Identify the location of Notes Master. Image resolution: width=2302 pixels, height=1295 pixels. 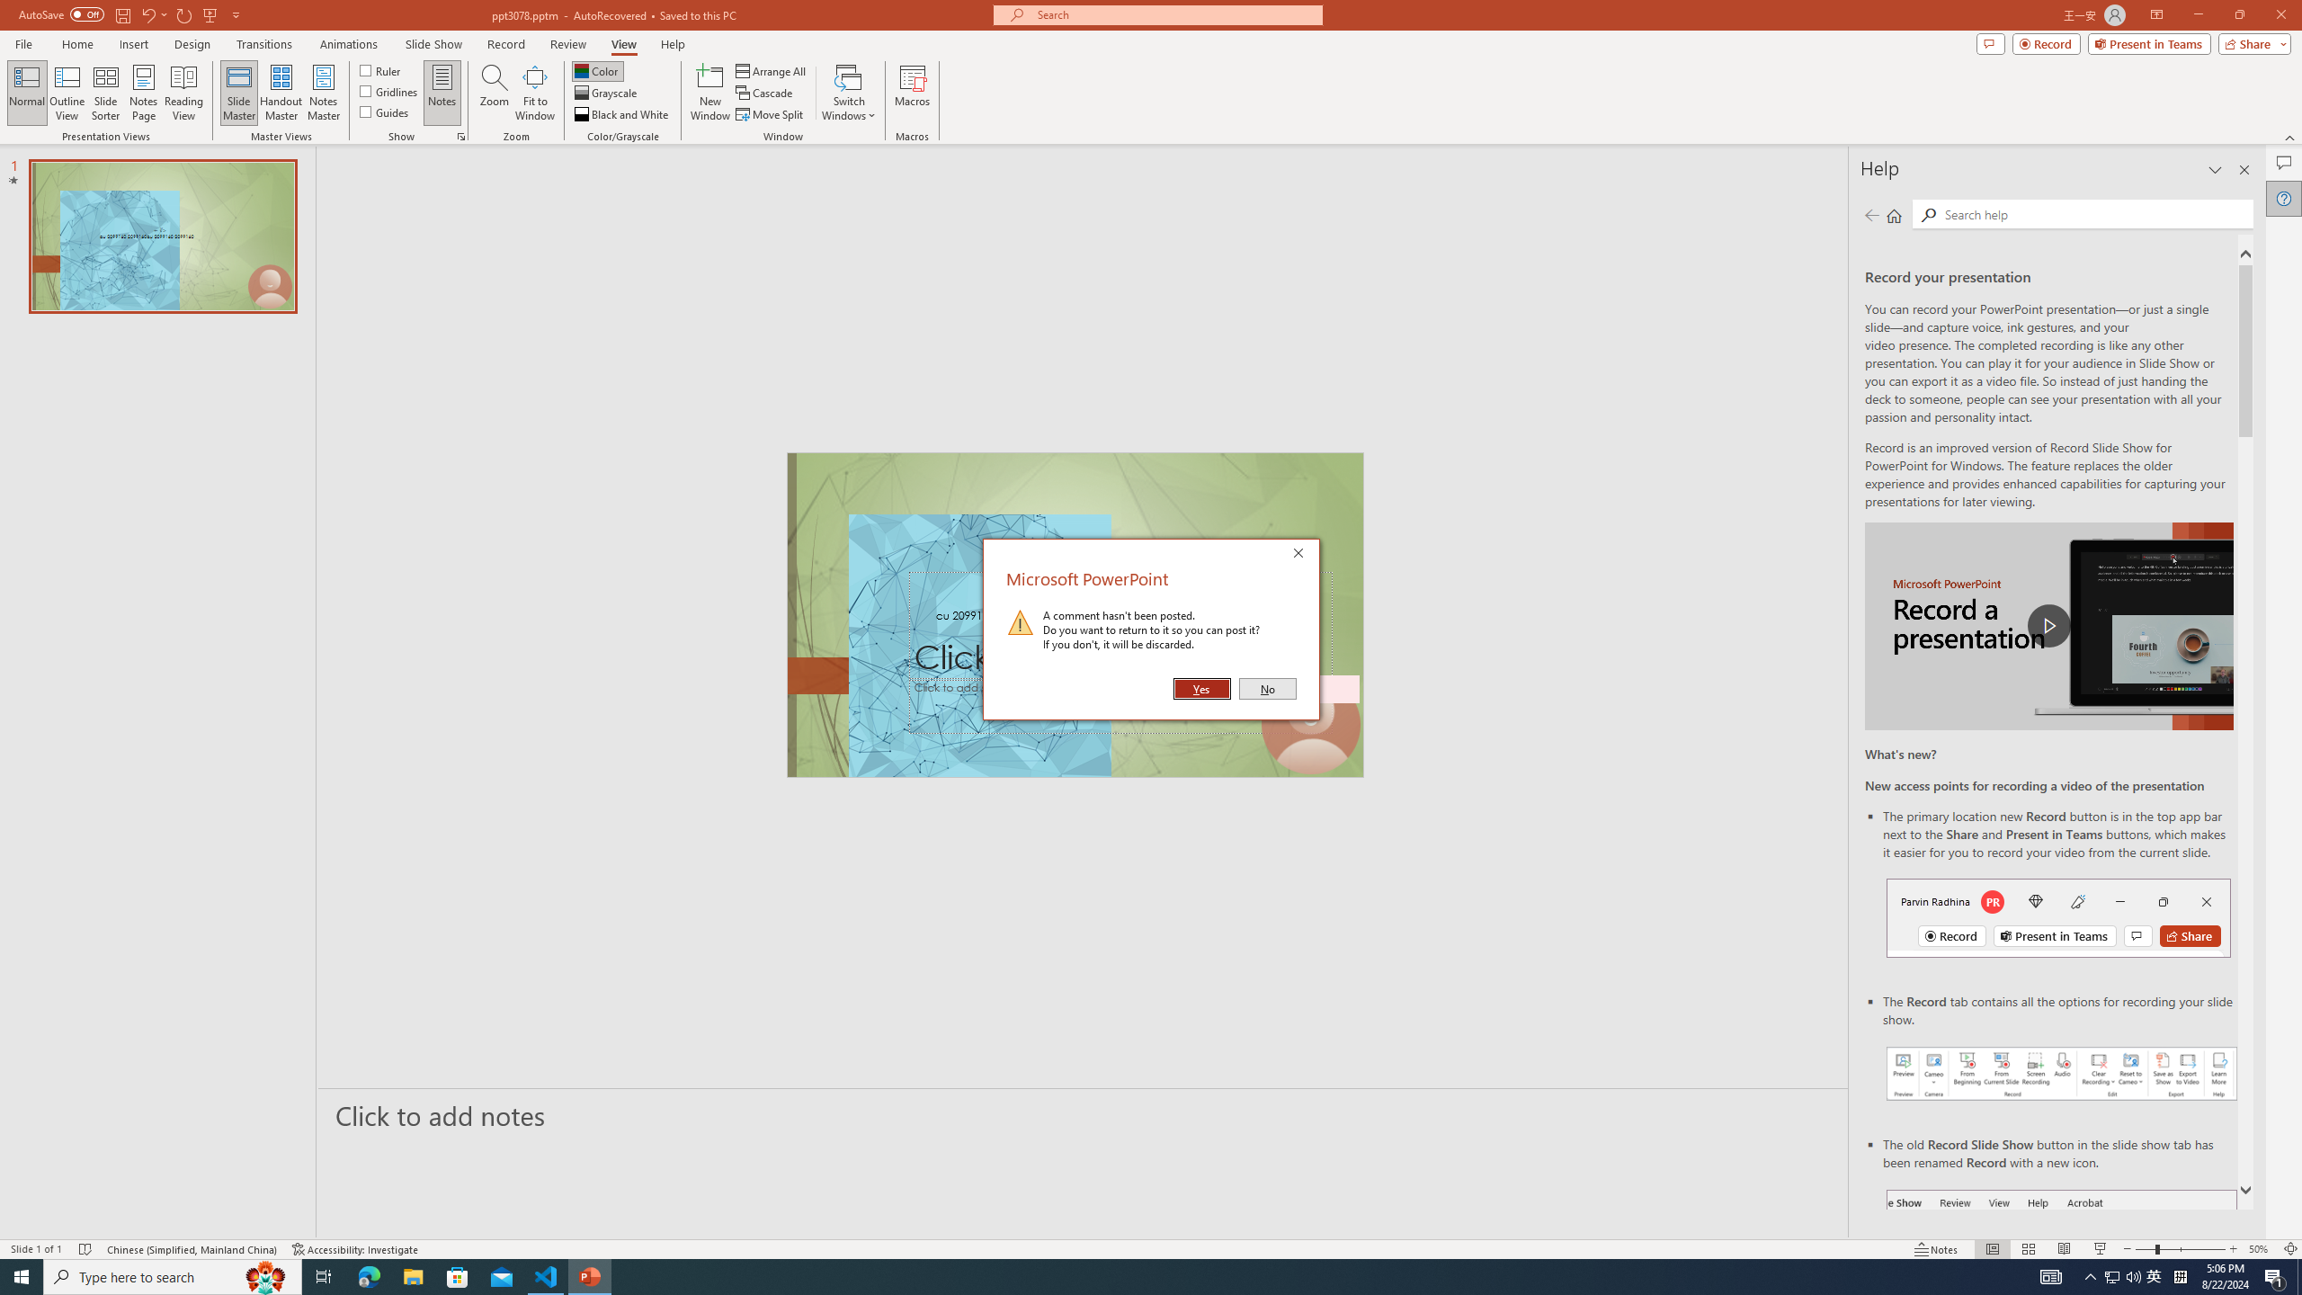
(323, 93).